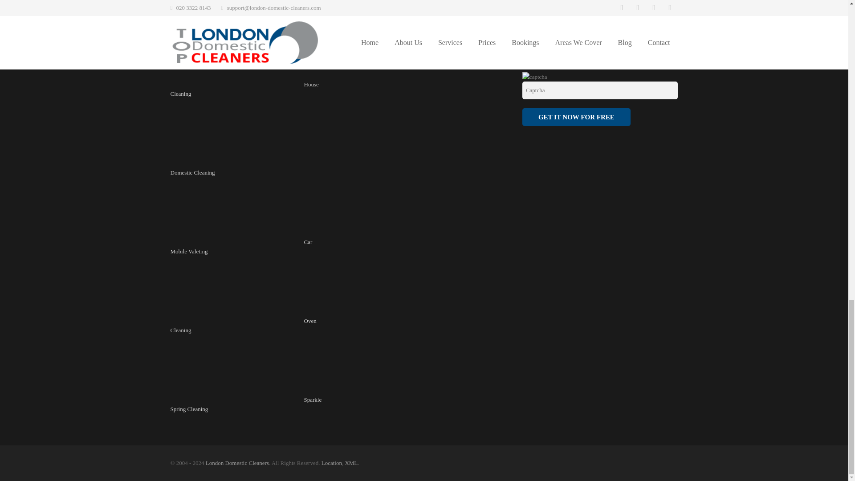 This screenshot has height=481, width=855. What do you see at coordinates (525, 50) in the screenshot?
I see `1` at bounding box center [525, 50].